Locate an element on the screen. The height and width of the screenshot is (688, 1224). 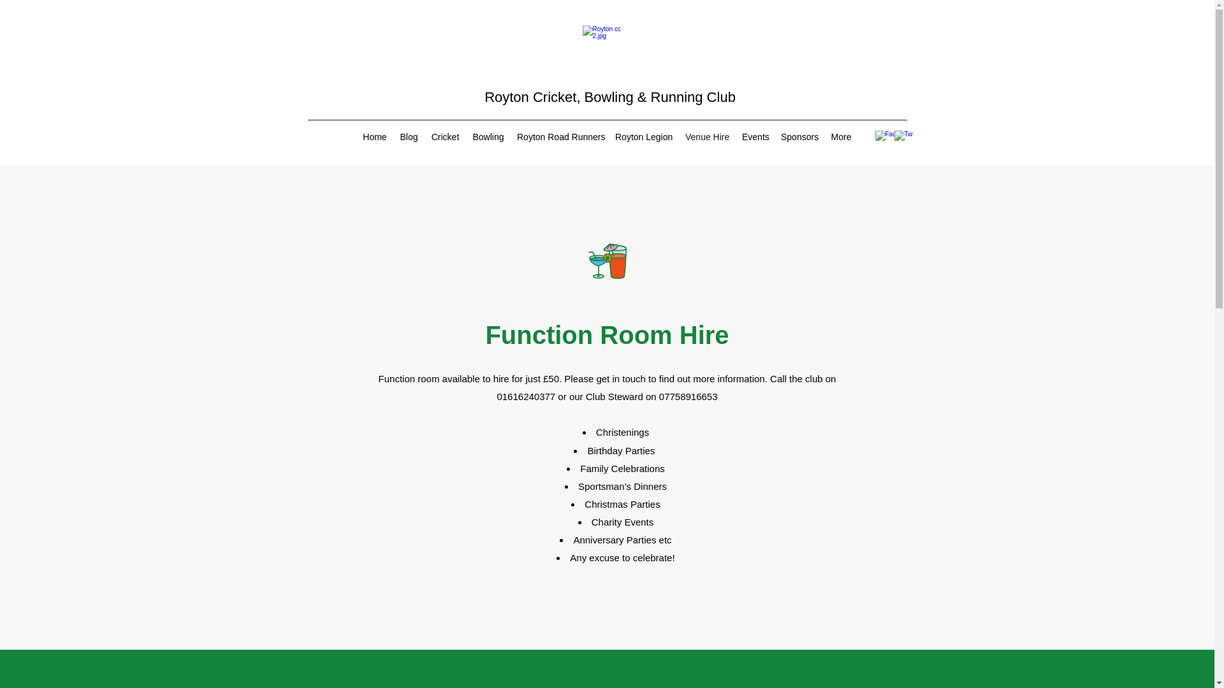
Royton Road Runners is located at coordinates (559, 136).